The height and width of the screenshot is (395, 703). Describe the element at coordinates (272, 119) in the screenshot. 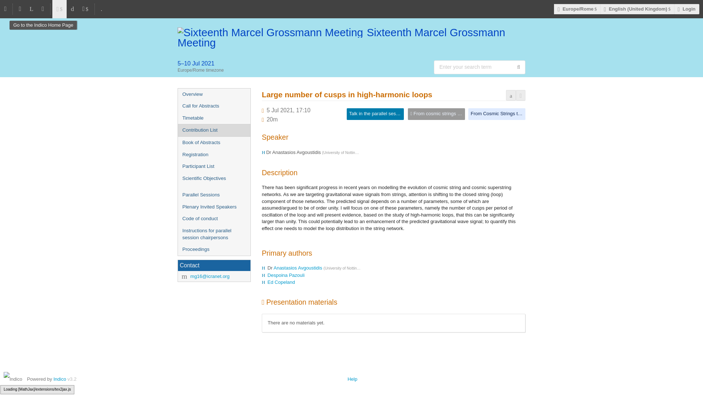

I see `Duration` at that location.